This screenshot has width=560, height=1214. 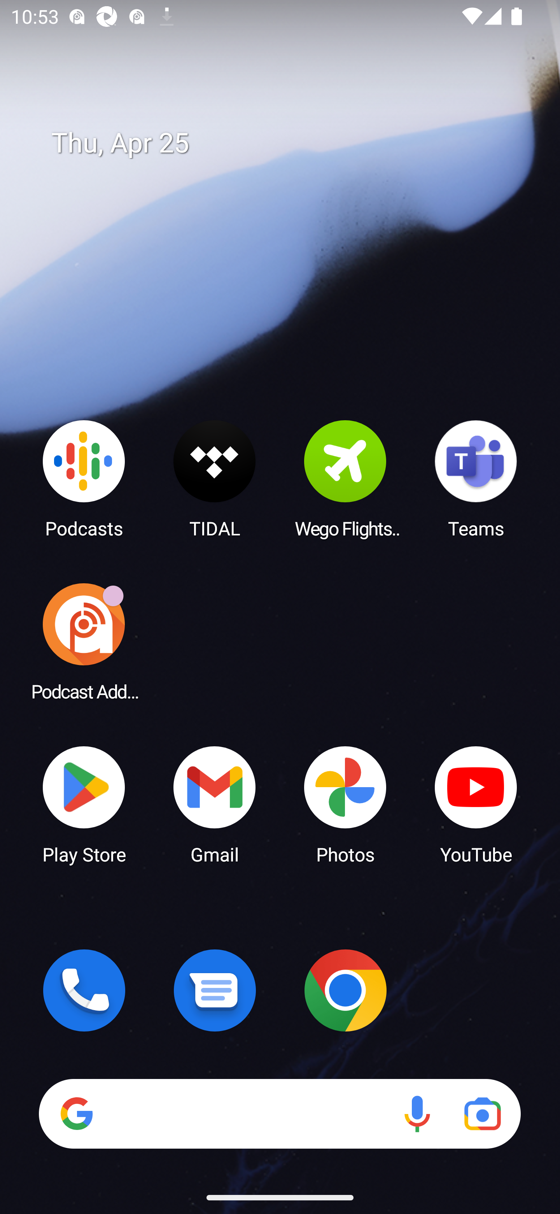 I want to click on Play Store, so click(x=84, y=804).